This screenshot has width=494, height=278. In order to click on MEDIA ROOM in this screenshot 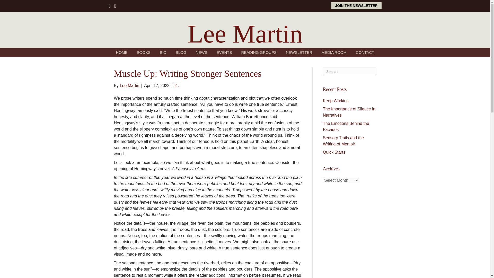, I will do `click(334, 52)`.